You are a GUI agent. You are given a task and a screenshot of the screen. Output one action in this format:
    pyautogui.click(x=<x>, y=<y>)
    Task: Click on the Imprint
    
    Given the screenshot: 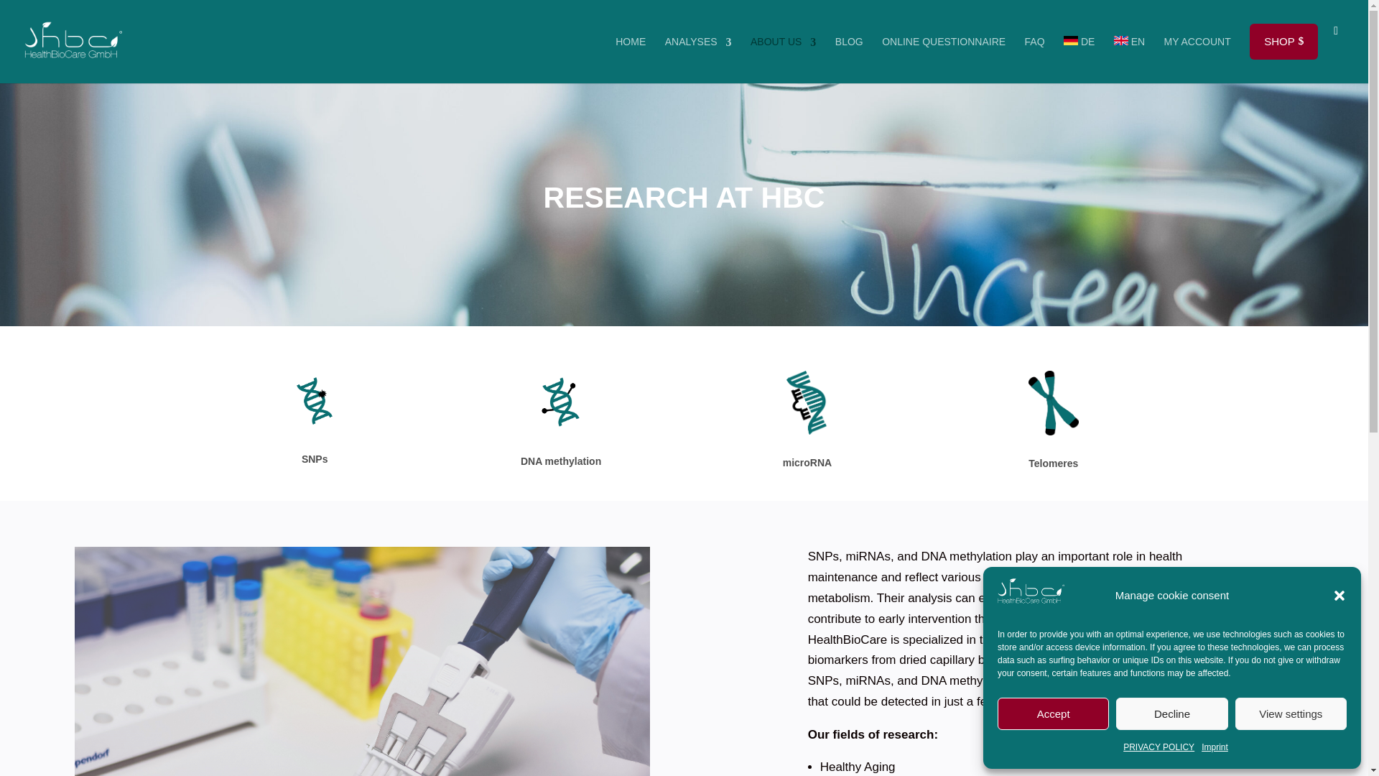 What is the action you would take?
    pyautogui.click(x=1215, y=747)
    